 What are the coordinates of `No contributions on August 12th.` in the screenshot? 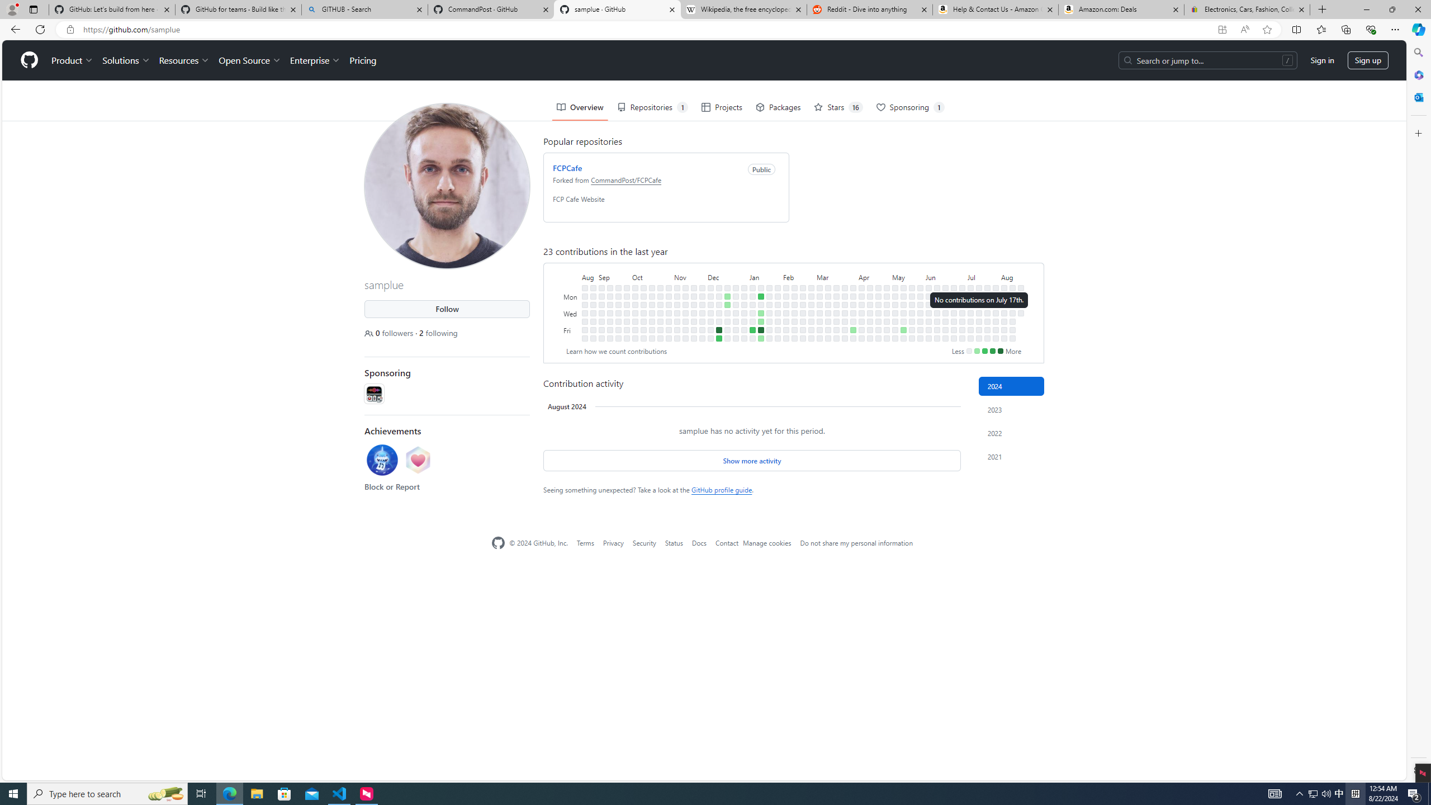 It's located at (1012, 296).